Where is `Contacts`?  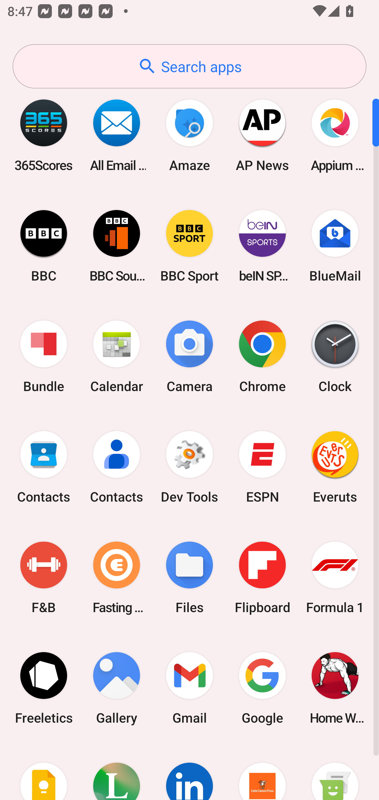
Contacts is located at coordinates (44, 467).